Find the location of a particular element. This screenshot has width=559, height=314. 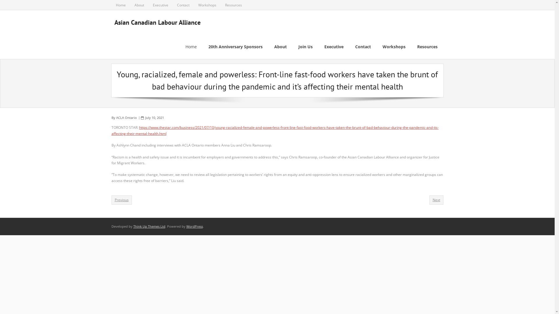

Think Up Themes Ltd is located at coordinates (149, 226).